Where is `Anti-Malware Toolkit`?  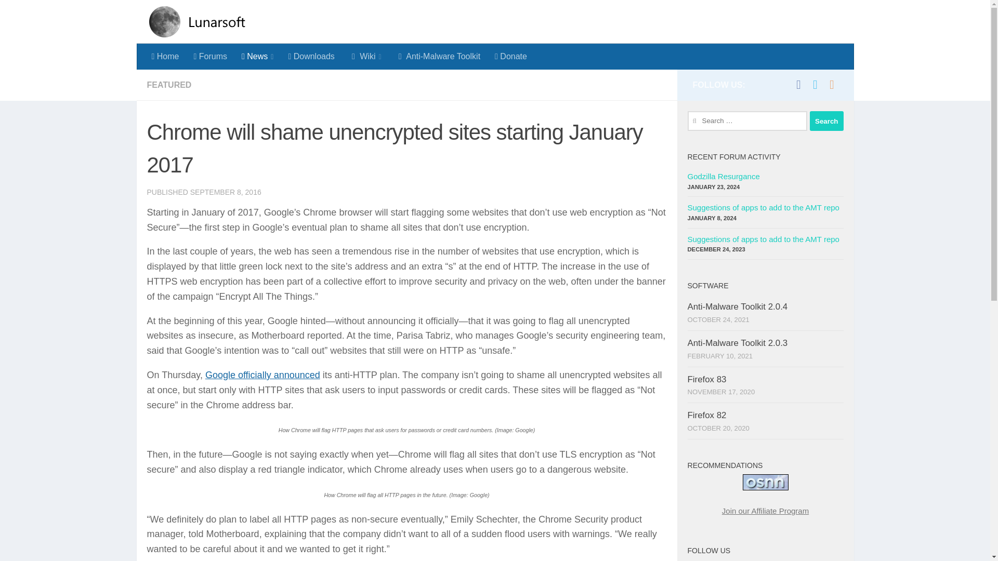 Anti-Malware Toolkit is located at coordinates (438, 56).